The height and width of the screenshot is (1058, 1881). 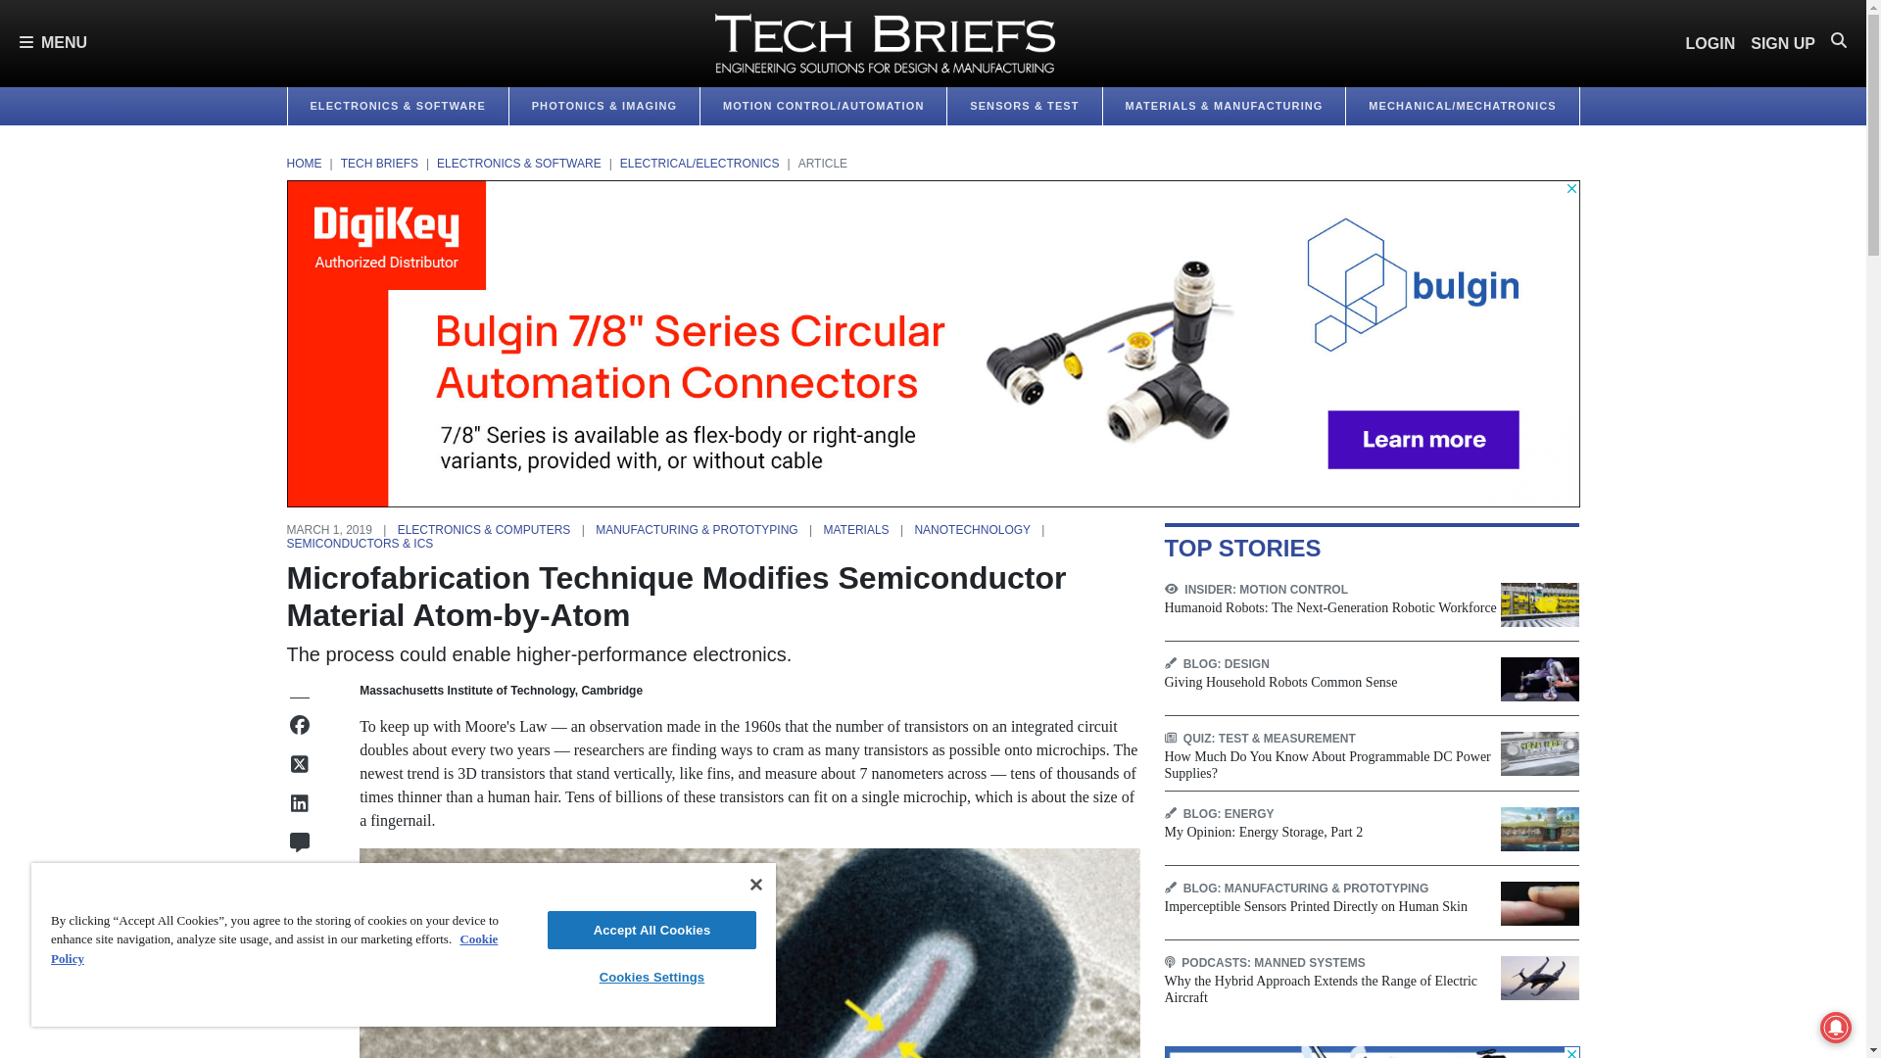 I want to click on SIGN UP, so click(x=1783, y=42).